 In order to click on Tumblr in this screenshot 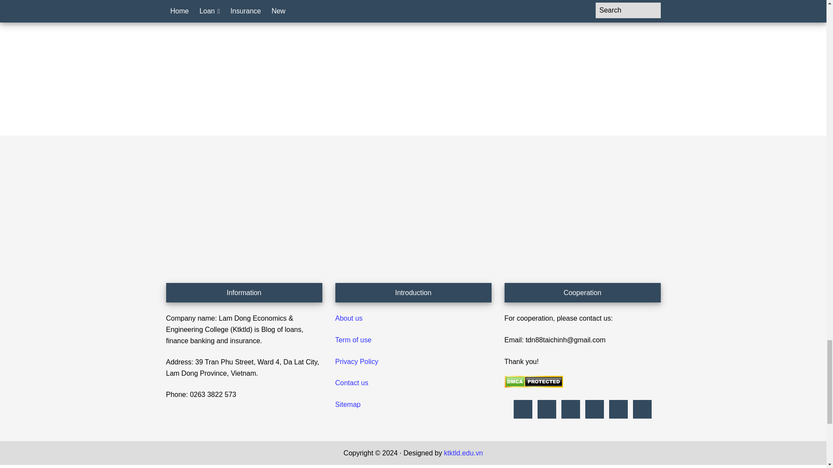, I will do `click(594, 409)`.